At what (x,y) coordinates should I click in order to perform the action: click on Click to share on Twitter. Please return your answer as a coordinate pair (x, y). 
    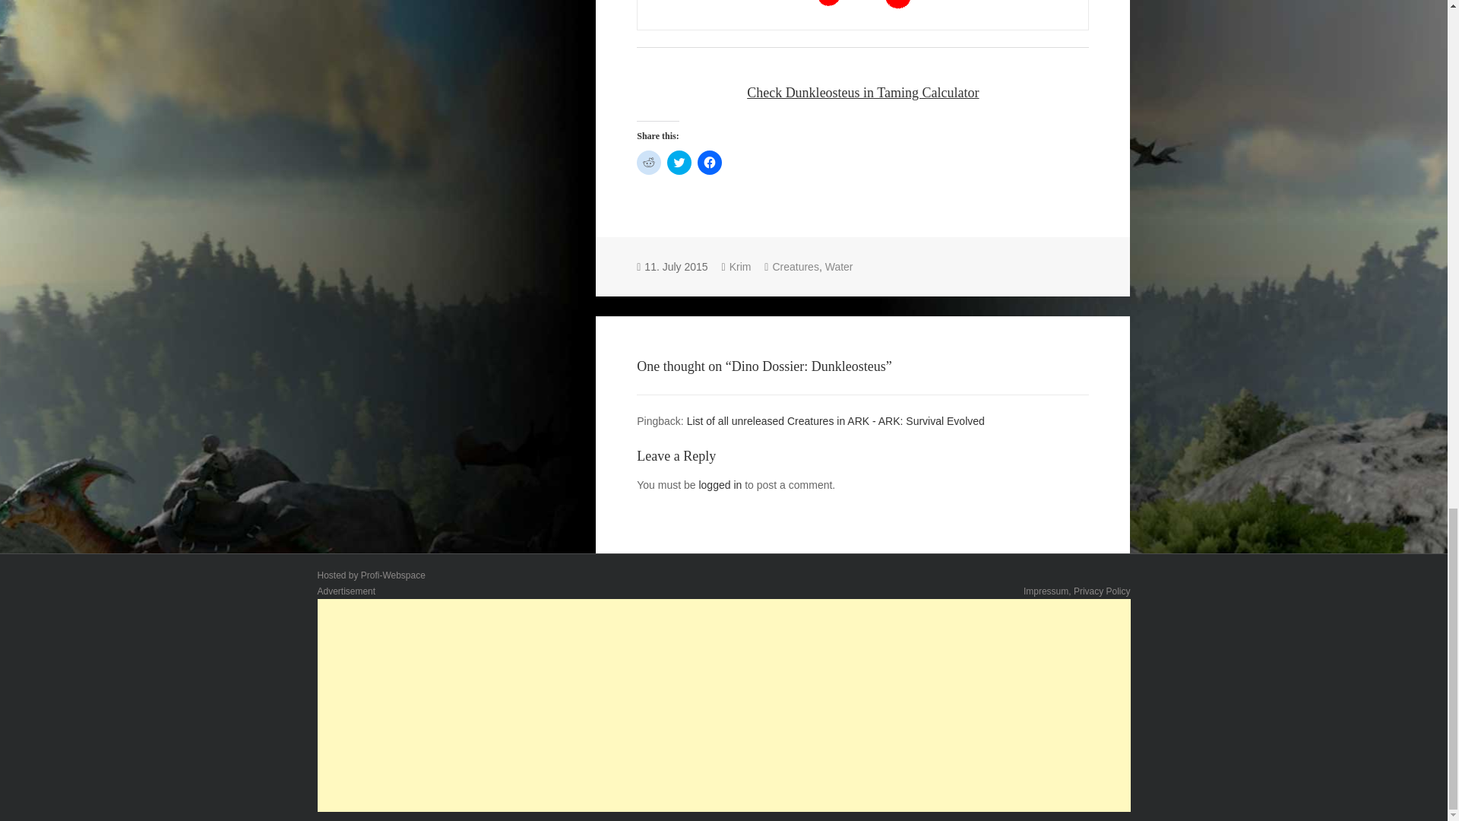
    Looking at the image, I should click on (679, 163).